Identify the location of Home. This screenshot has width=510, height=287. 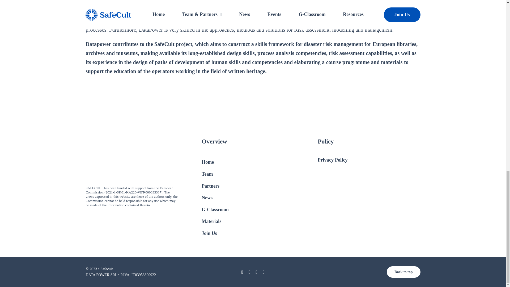
(225, 162).